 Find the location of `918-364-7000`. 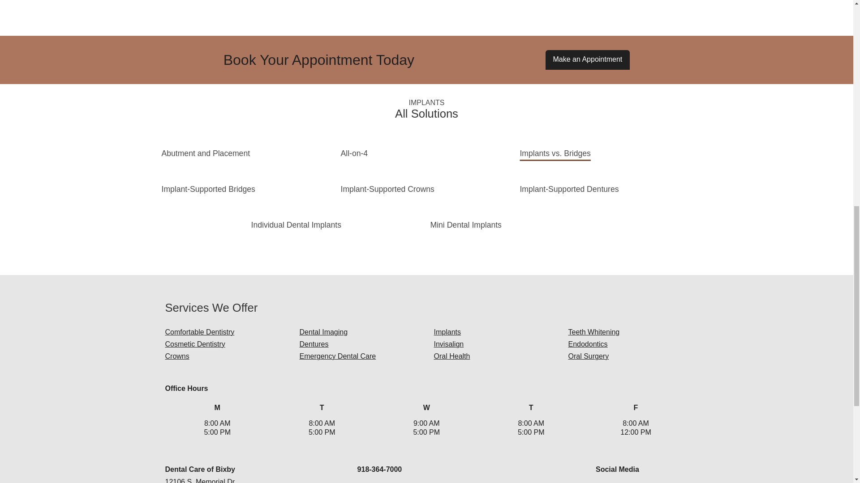

918-364-7000 is located at coordinates (380, 470).